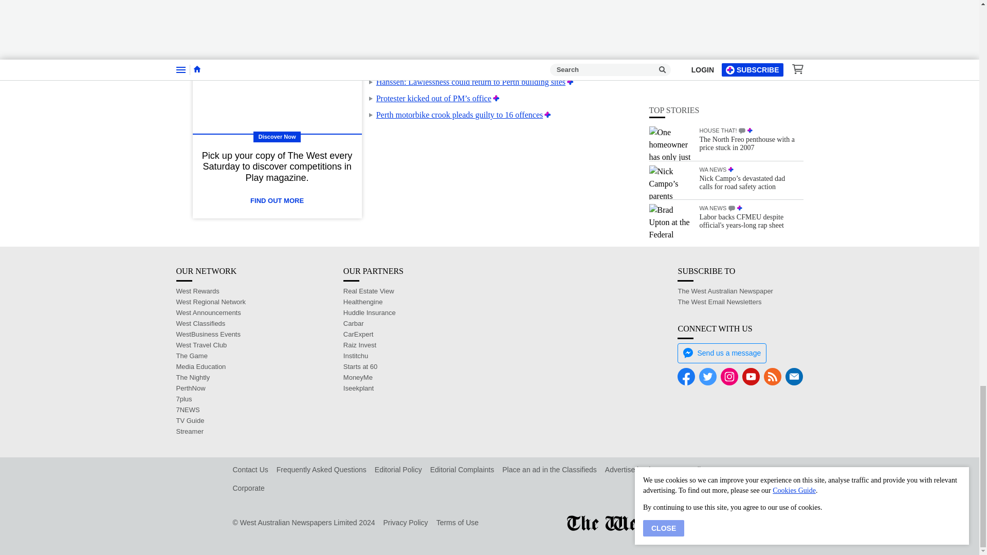 The width and height of the screenshot is (987, 555). I want to click on Premium, so click(570, 82).